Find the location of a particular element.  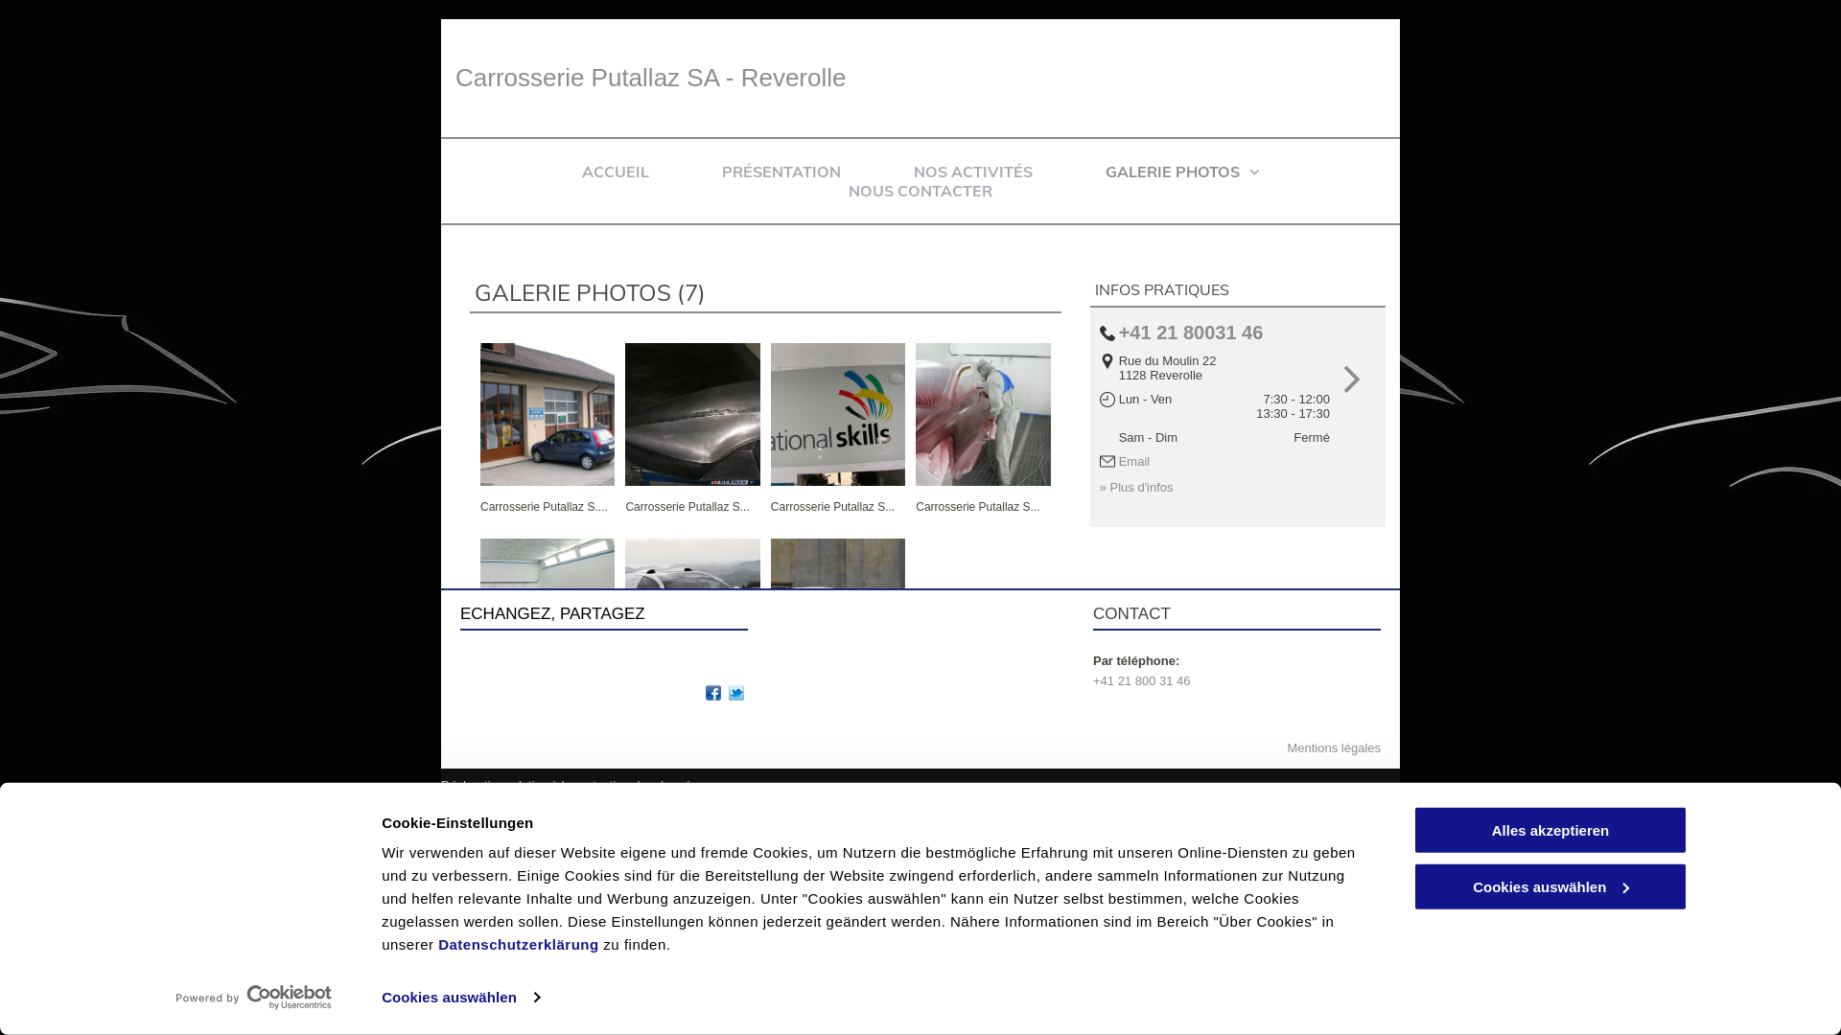

NOUS CONTACTER is located at coordinates (920, 191).